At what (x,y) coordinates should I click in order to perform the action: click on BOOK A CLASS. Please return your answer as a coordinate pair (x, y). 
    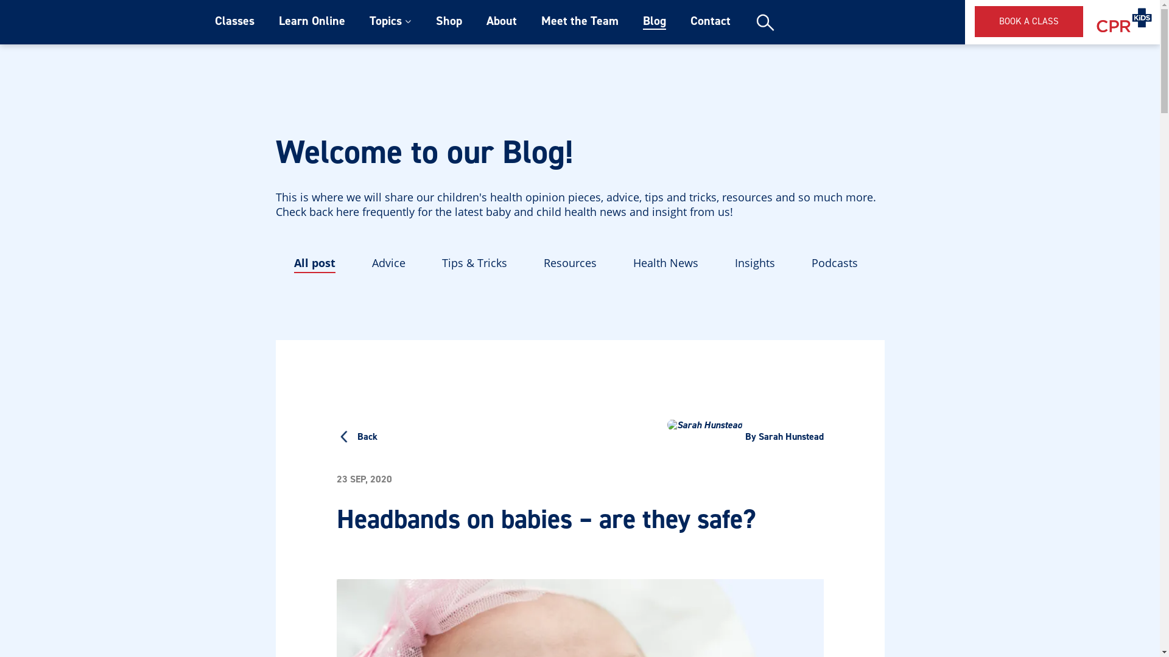
    Looking at the image, I should click on (1029, 22).